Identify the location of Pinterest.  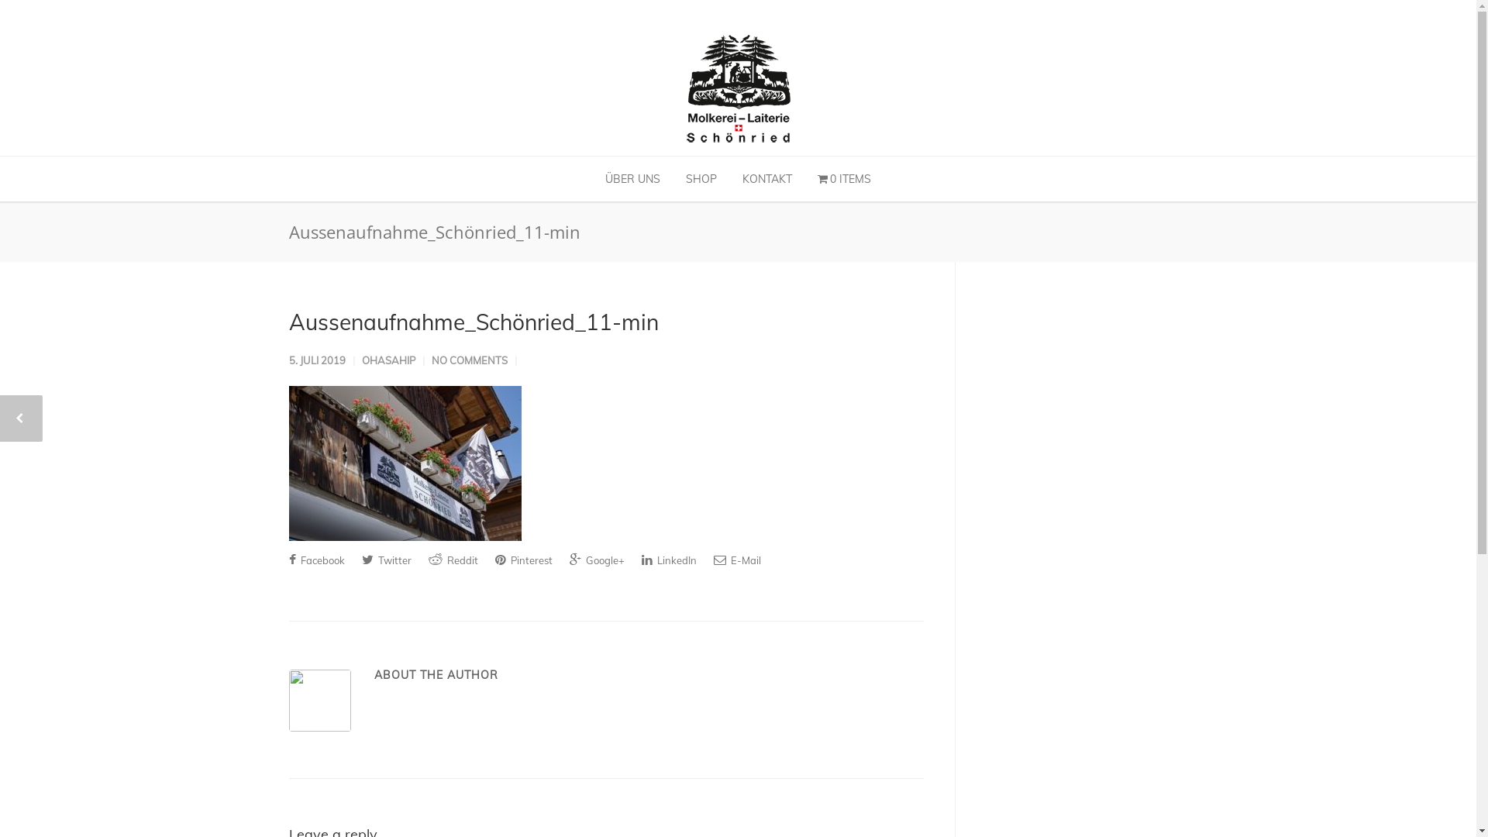
(523, 560).